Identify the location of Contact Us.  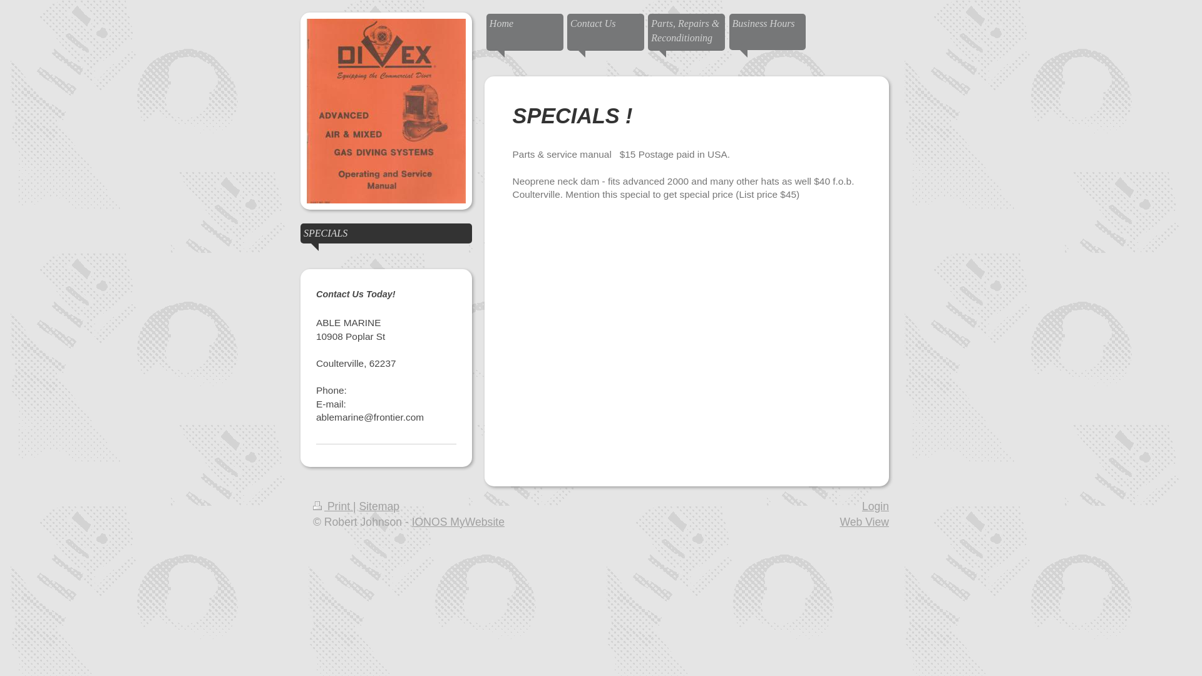
(606, 33).